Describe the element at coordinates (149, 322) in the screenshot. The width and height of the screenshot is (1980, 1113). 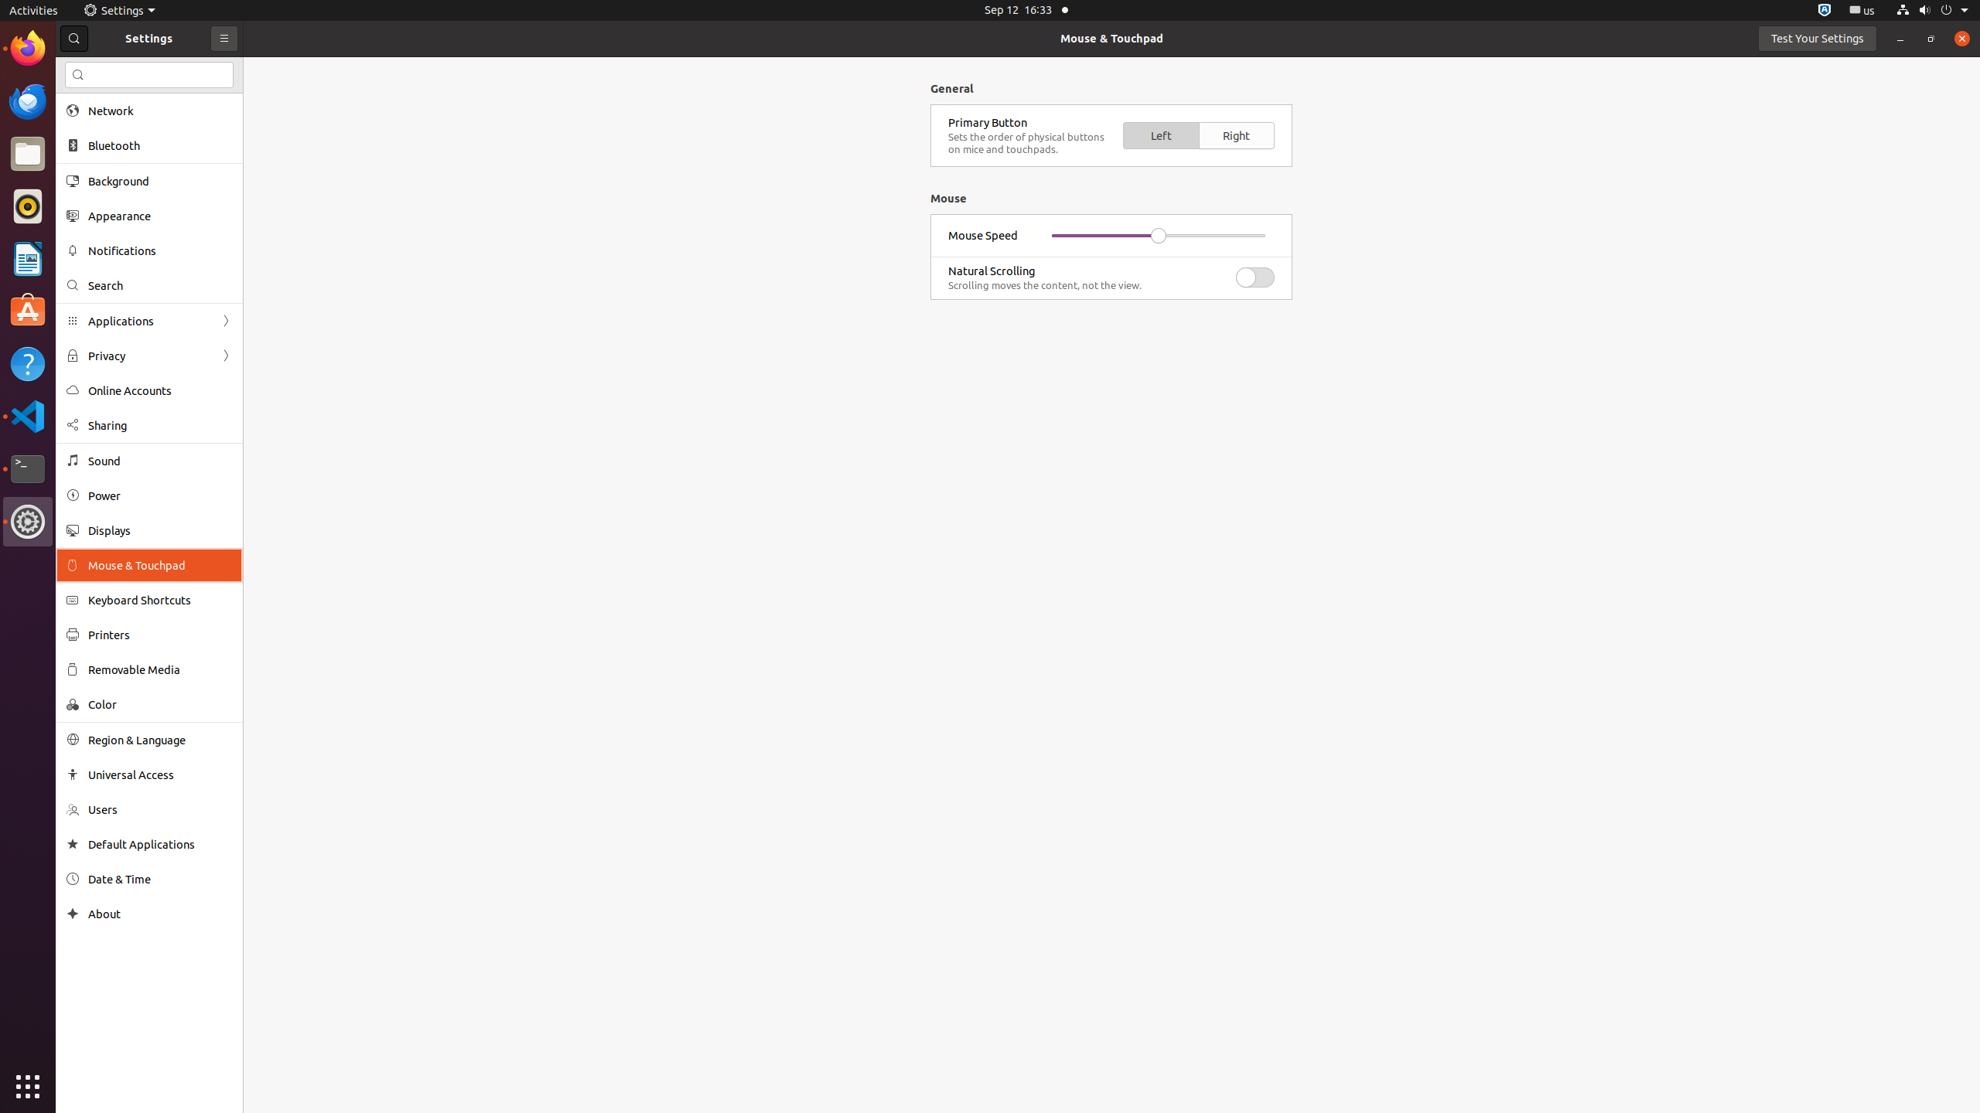
I see `Applications` at that location.